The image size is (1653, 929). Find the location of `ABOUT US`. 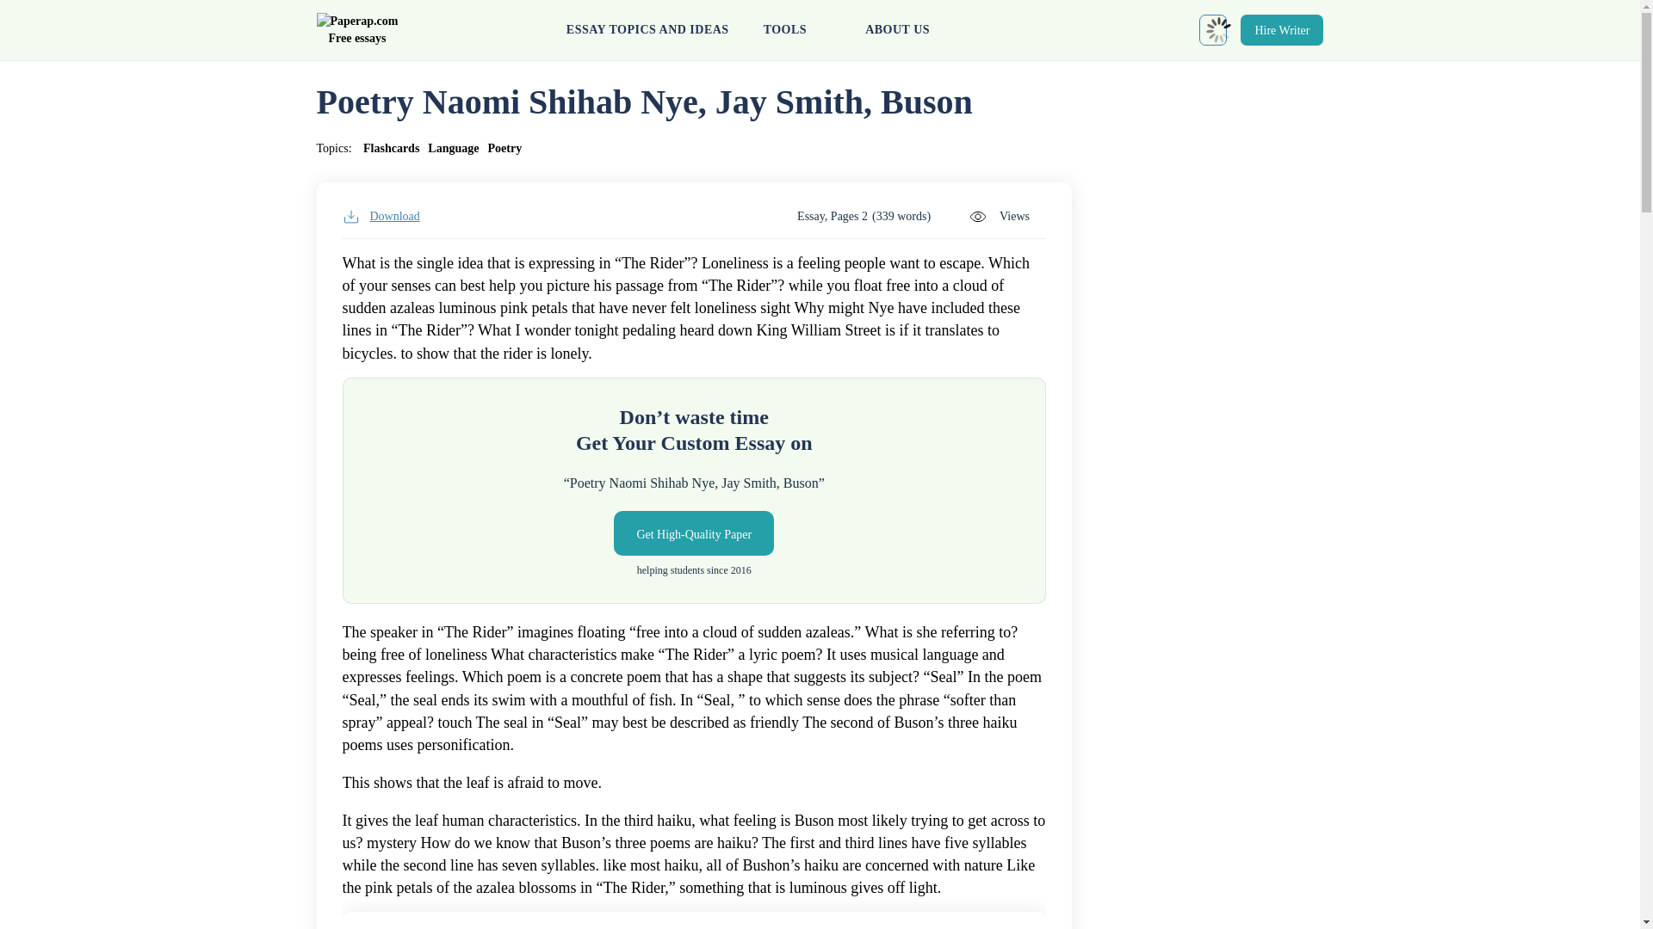

ABOUT US is located at coordinates (897, 30).